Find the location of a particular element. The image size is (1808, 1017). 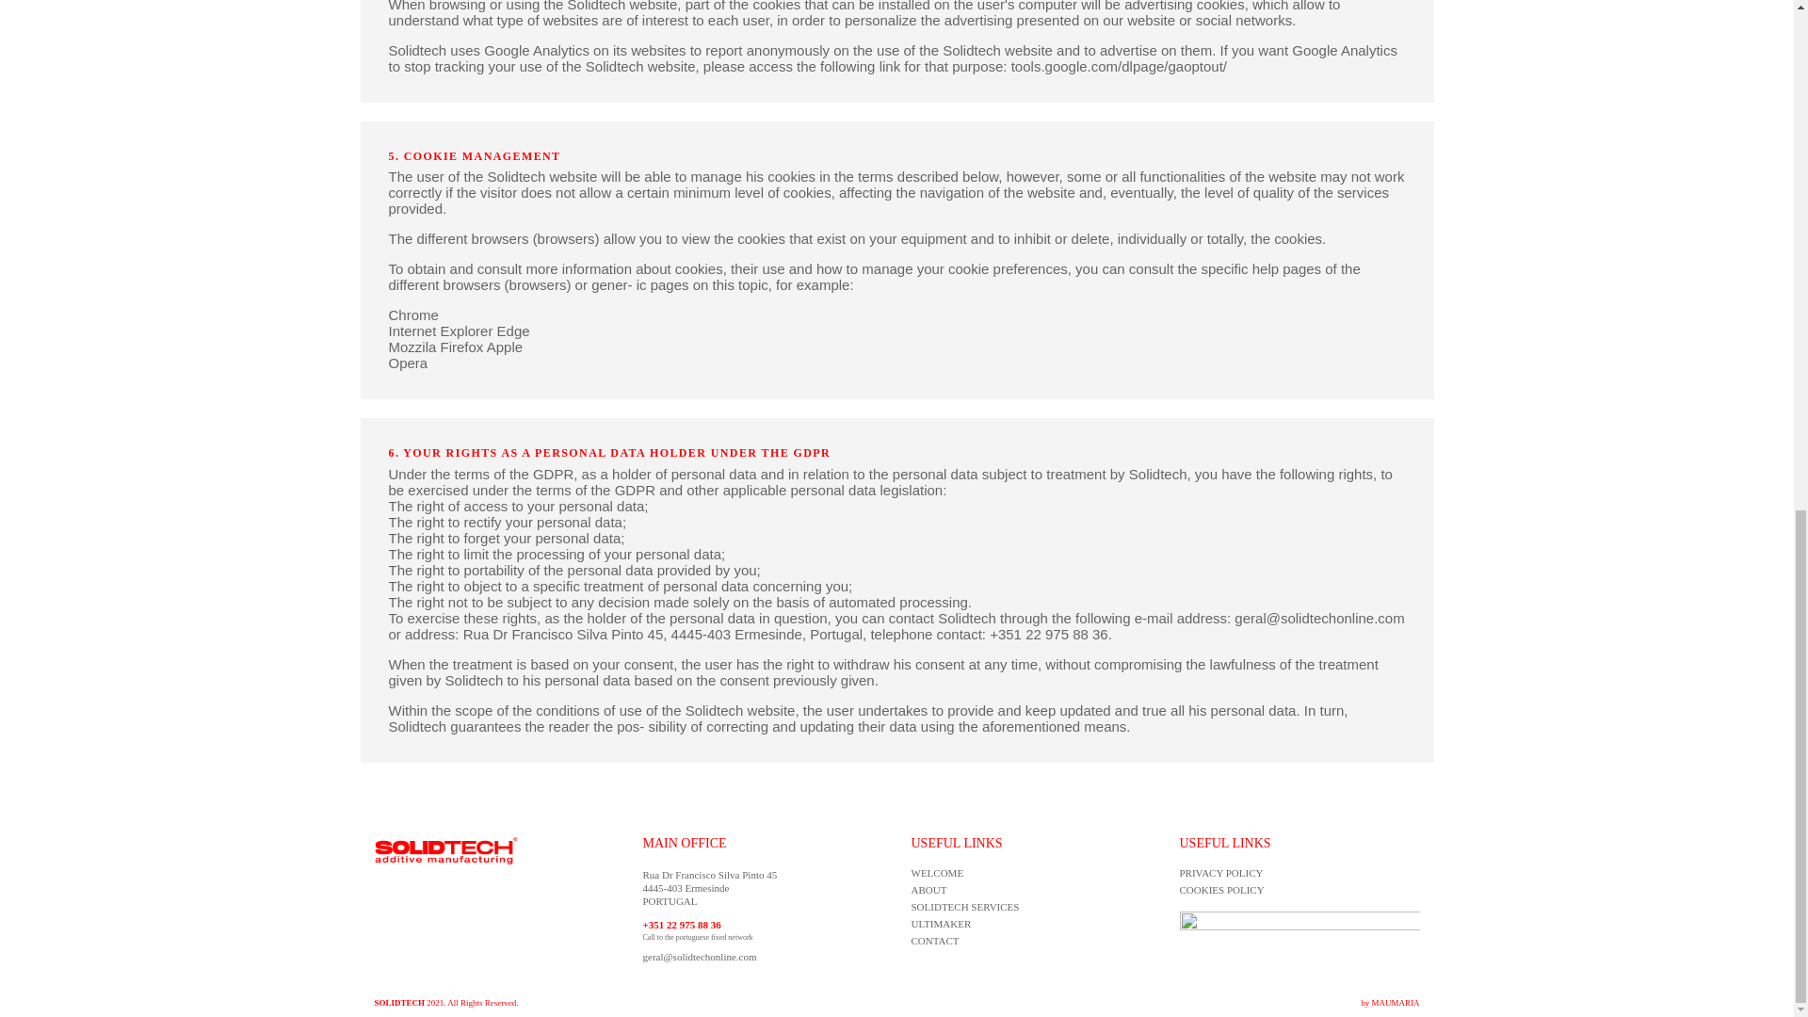

SOLIDTECH SERVICES is located at coordinates (964, 906).